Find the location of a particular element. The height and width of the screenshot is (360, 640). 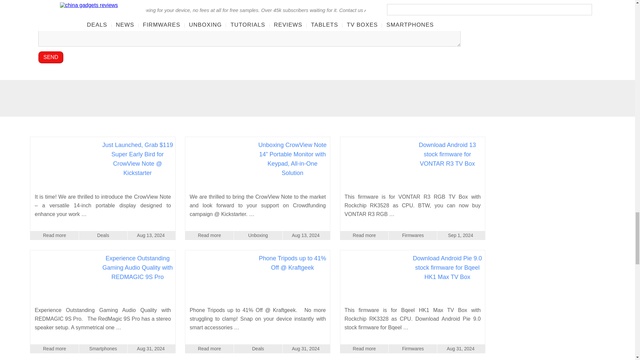

Read more is located at coordinates (54, 235).